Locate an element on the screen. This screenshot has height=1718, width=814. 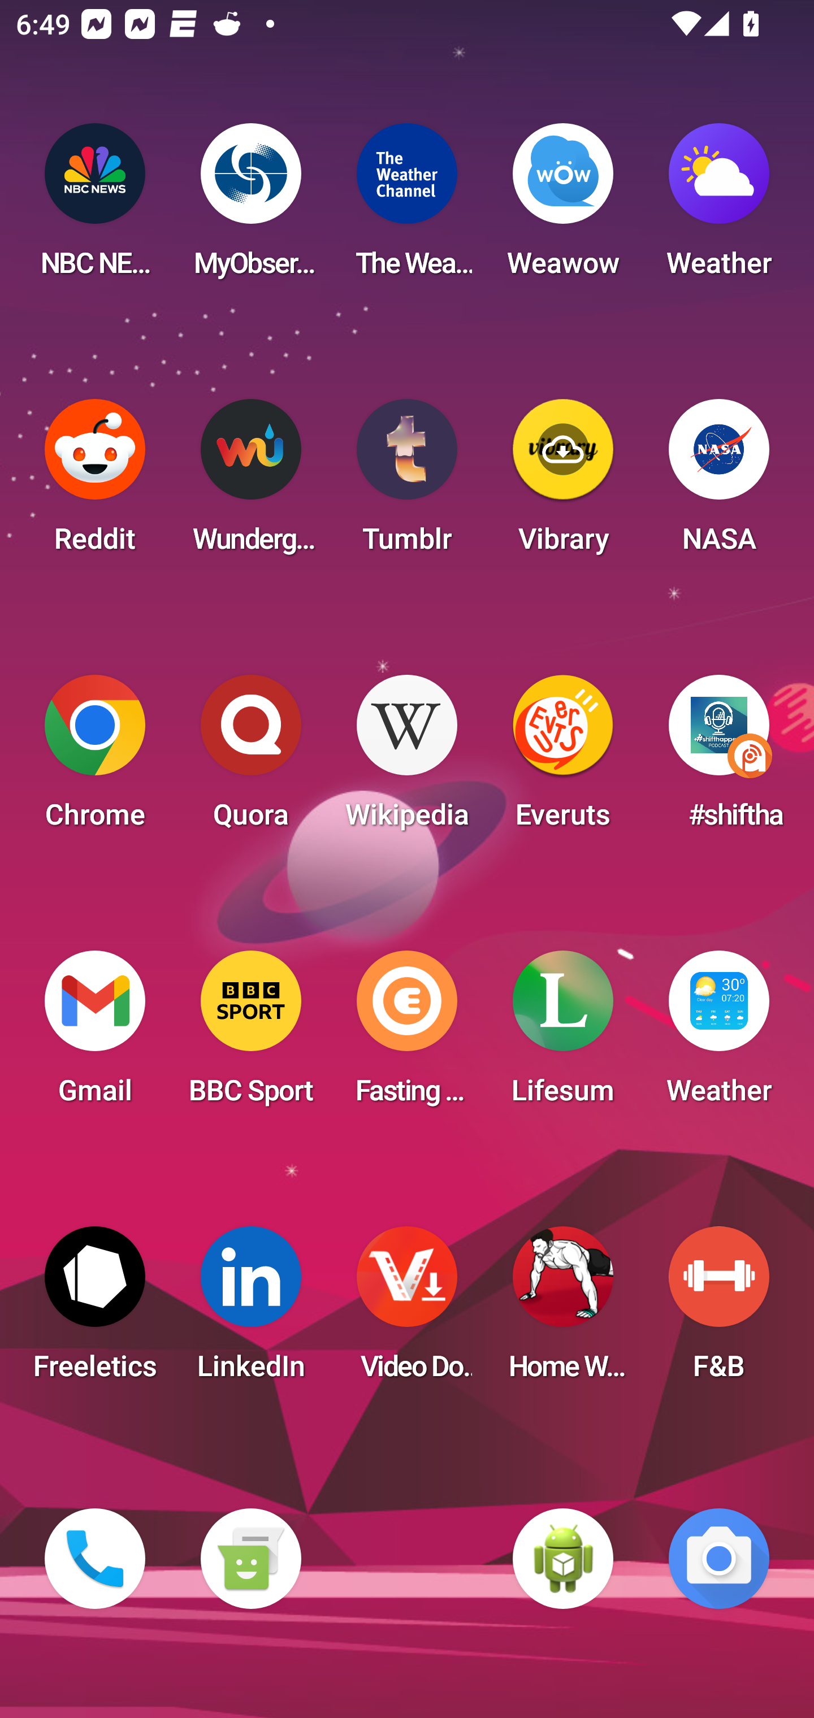
Video Downloader & Ace Player is located at coordinates (407, 1310).